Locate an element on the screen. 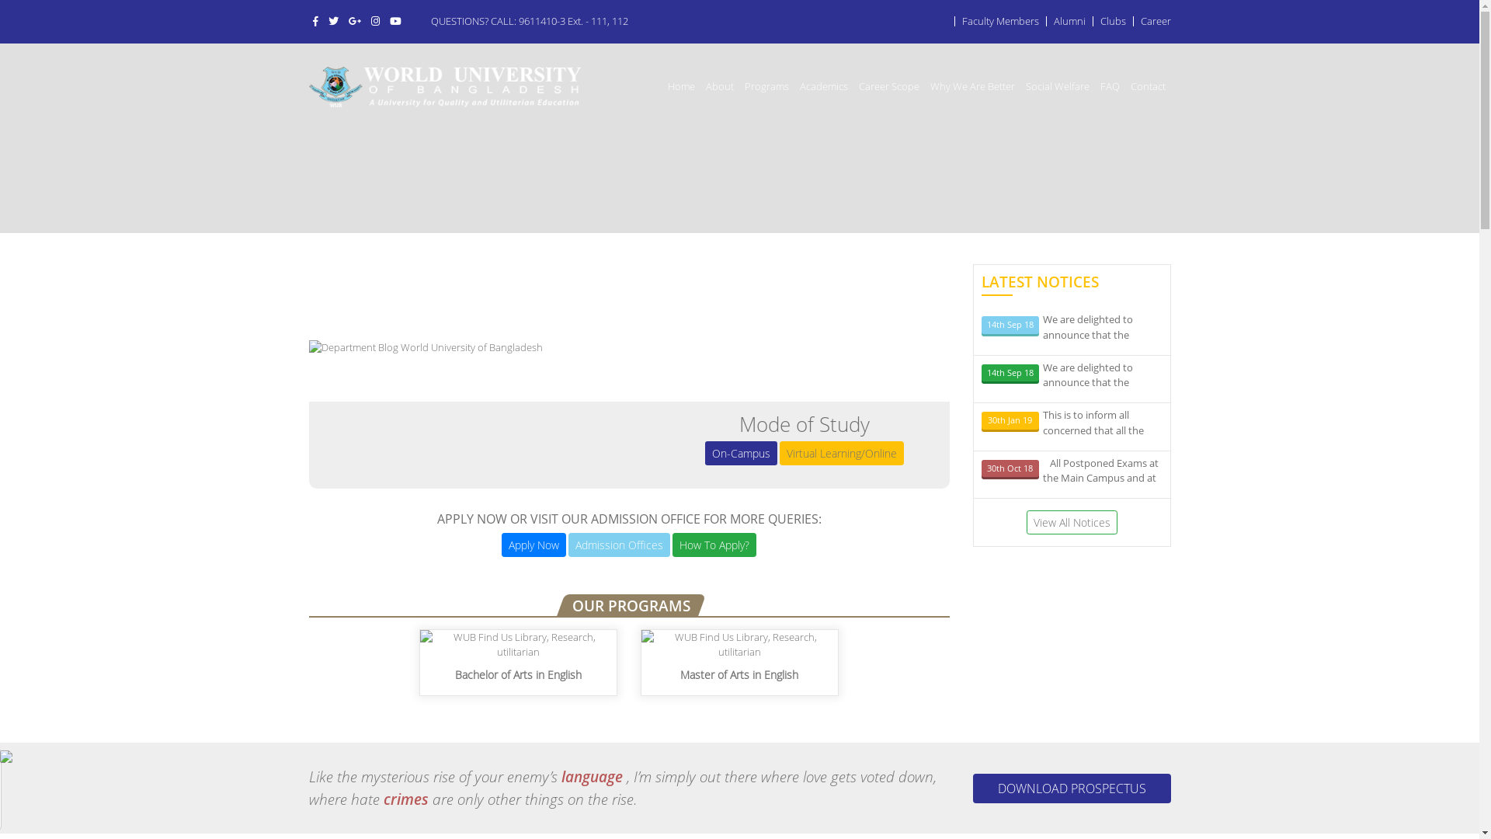 The width and height of the screenshot is (1491, 839). Apply Now is located at coordinates (534, 545).